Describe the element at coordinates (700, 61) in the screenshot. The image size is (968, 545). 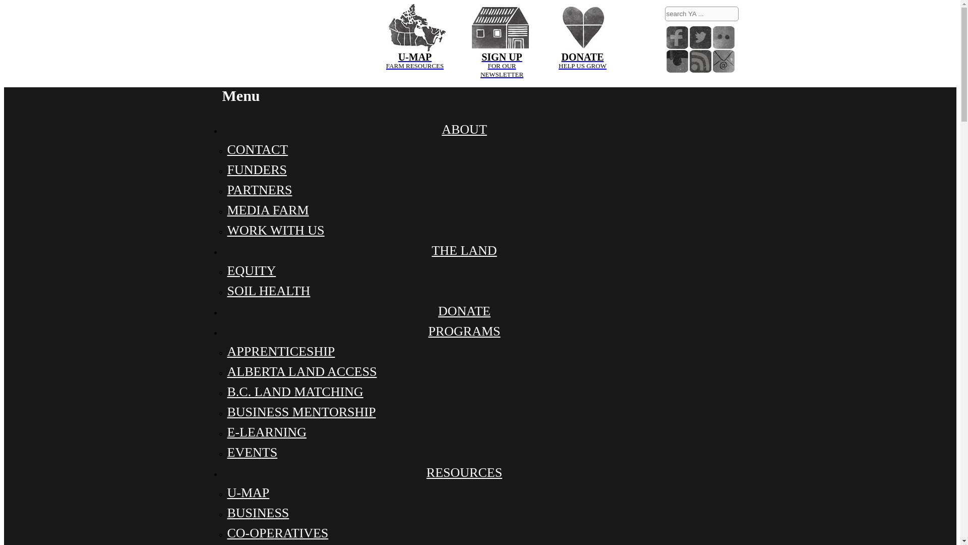
I see `RSS` at that location.